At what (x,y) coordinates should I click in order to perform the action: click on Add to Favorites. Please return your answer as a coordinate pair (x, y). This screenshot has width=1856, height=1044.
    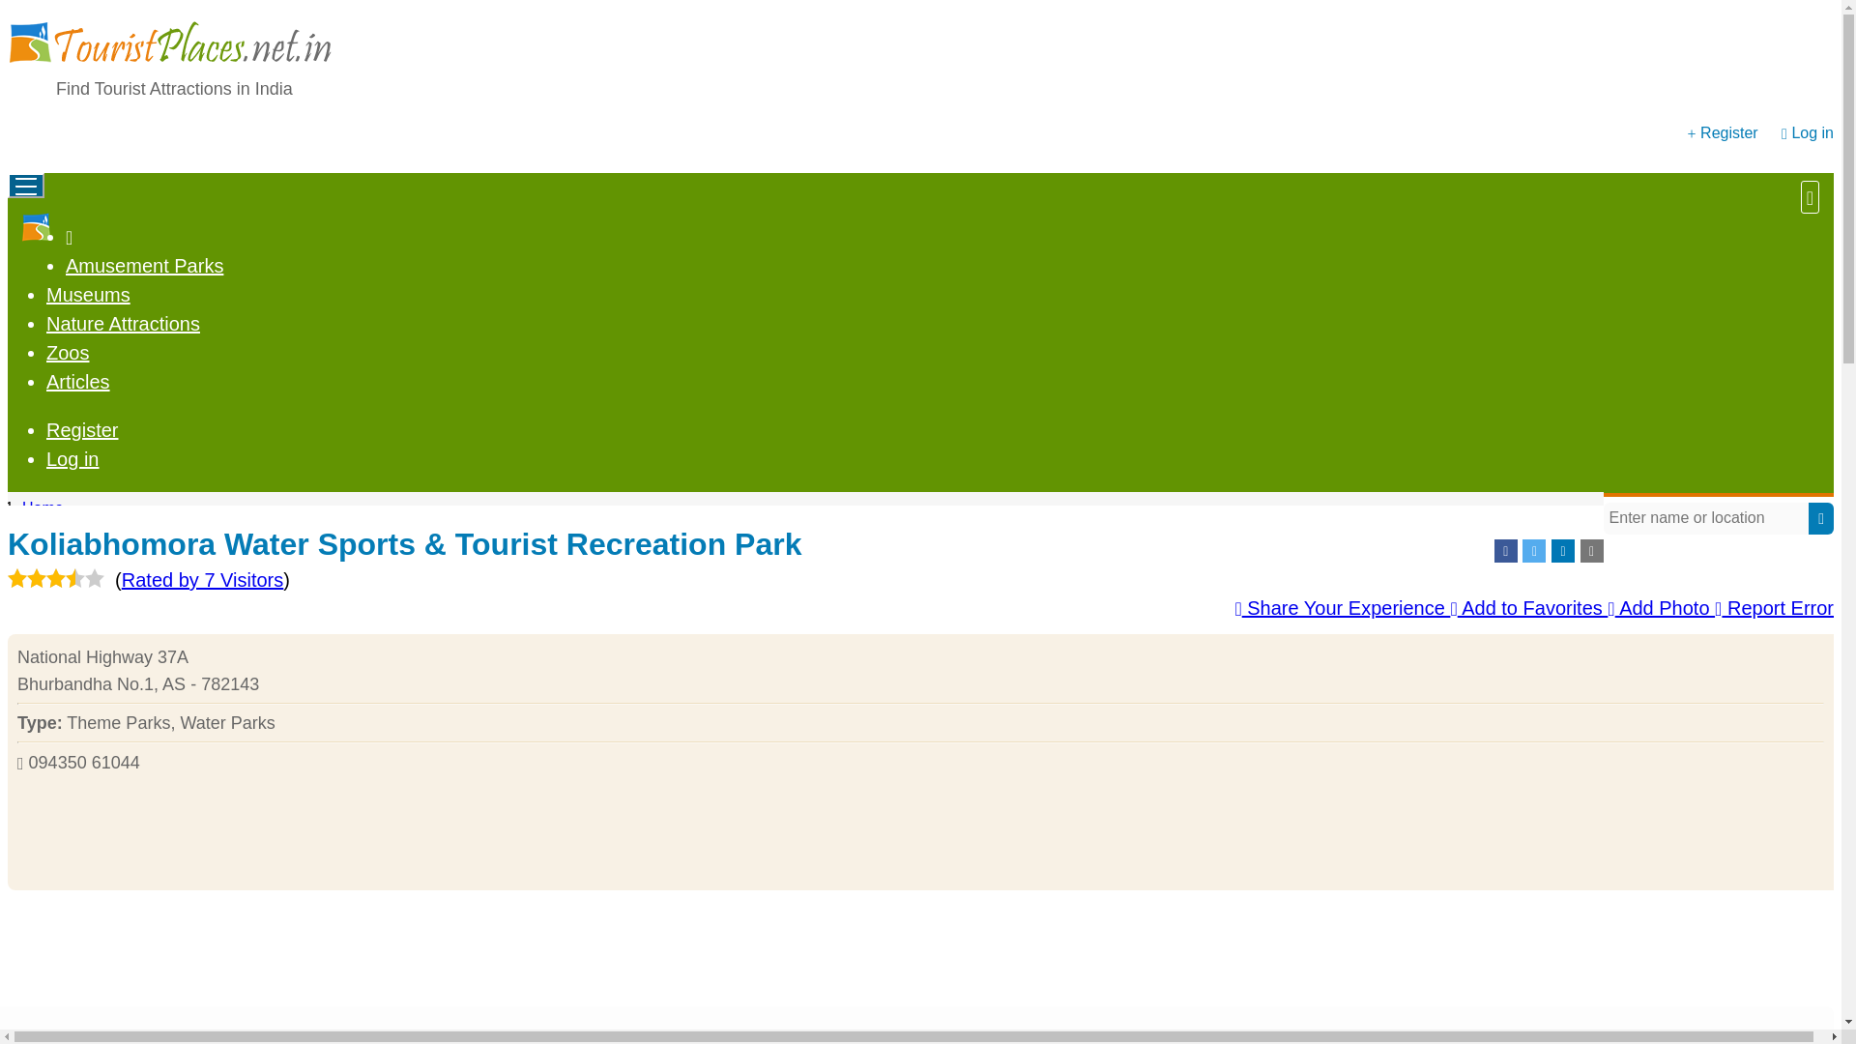
    Looking at the image, I should click on (1527, 607).